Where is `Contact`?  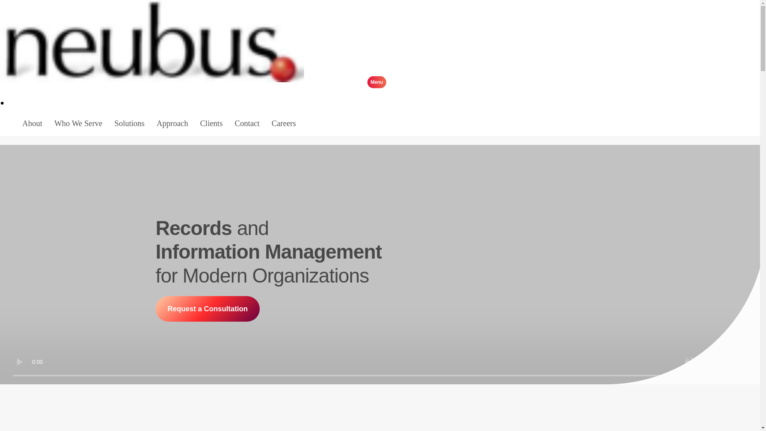 Contact is located at coordinates (247, 123).